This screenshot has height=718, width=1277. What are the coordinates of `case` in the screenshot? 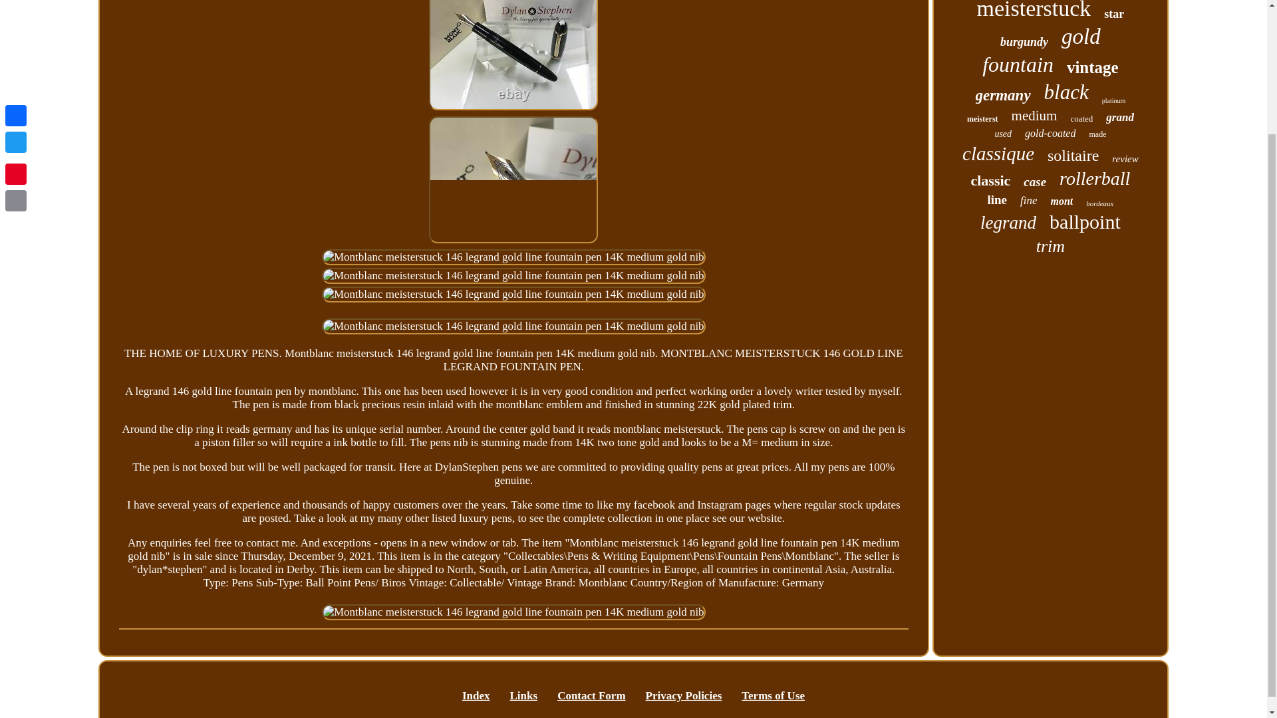 It's located at (1035, 182).